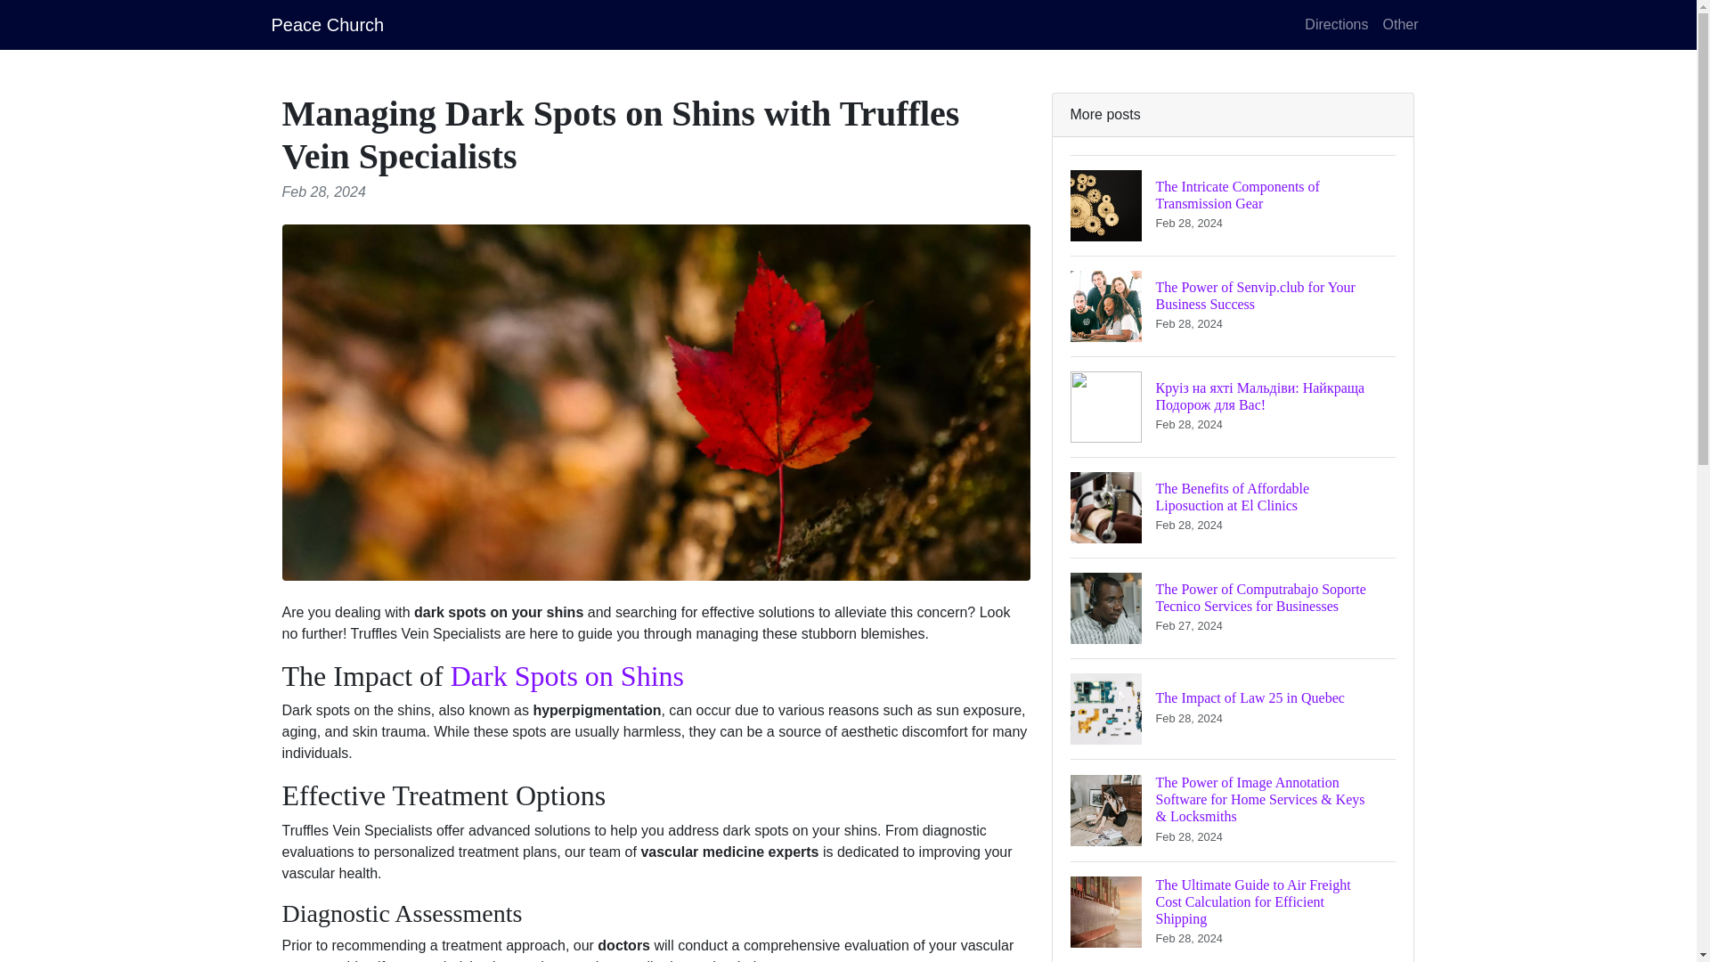  Describe the element at coordinates (1399, 24) in the screenshot. I see `Other` at that location.